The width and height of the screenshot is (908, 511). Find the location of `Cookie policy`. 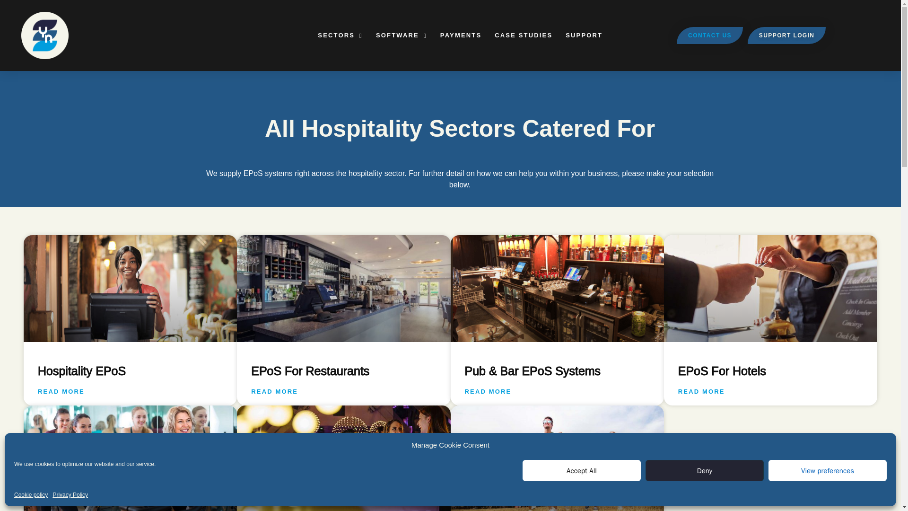

Cookie policy is located at coordinates (31, 495).